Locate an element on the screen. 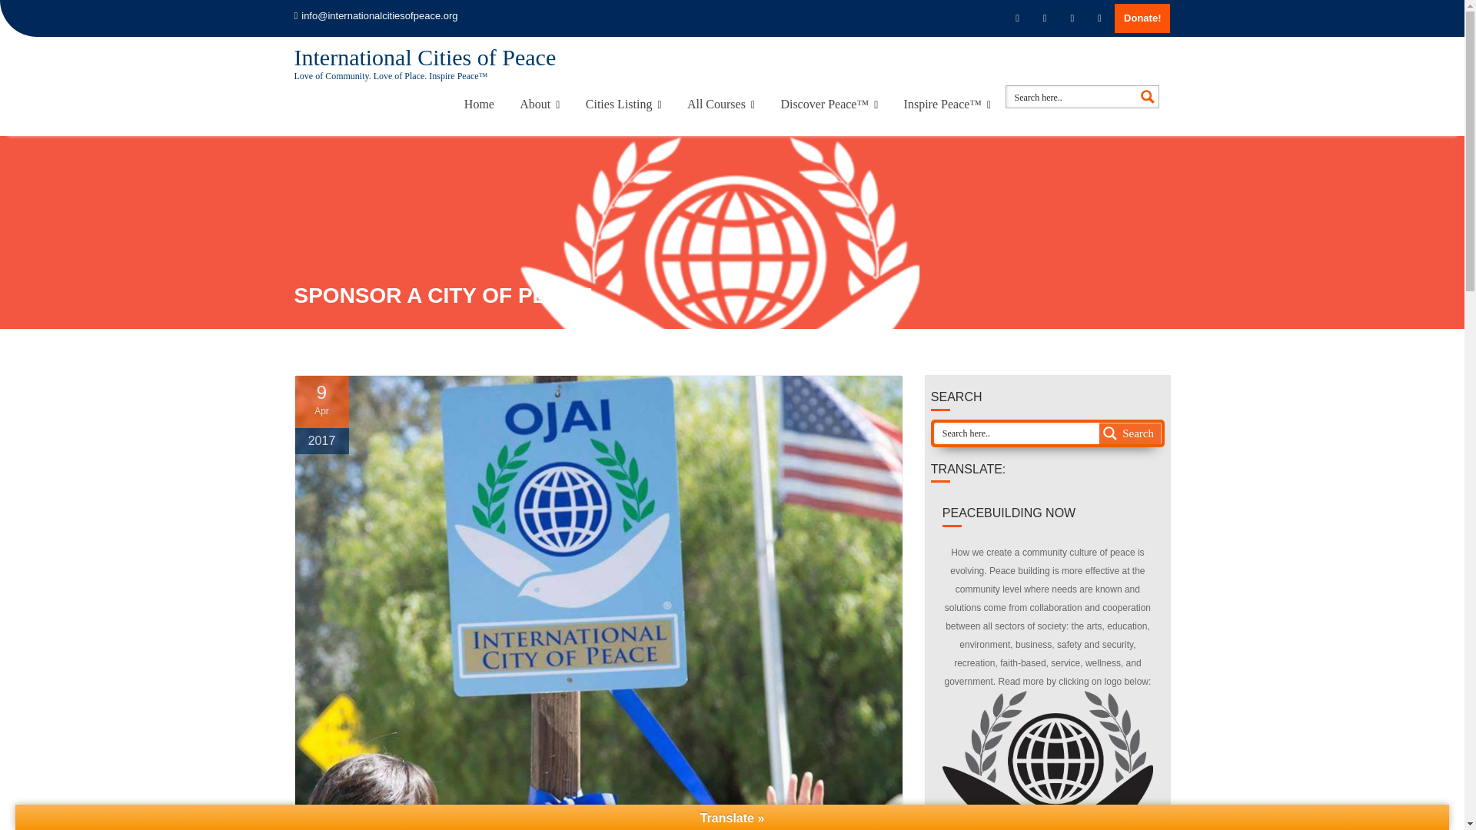 Image resolution: width=1476 pixels, height=830 pixels. Donate! is located at coordinates (1142, 18).